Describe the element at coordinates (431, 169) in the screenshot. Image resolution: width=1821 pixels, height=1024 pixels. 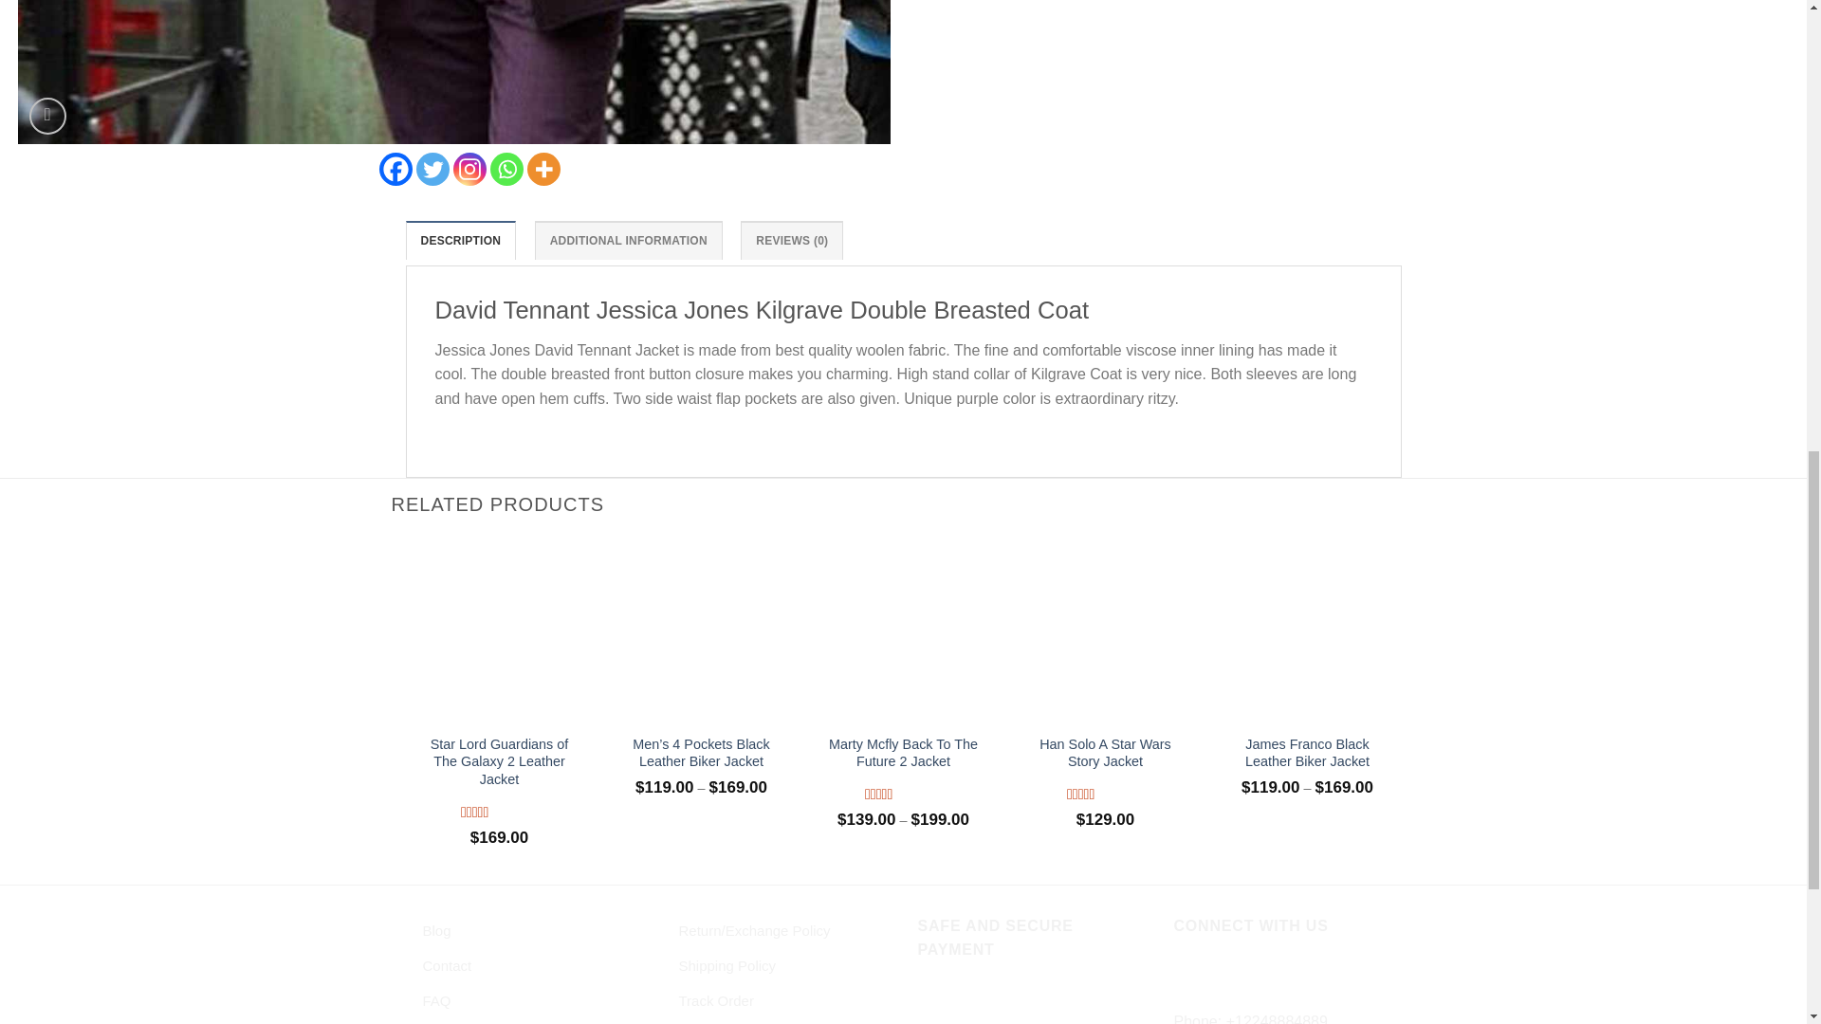
I see `Twitter` at that location.